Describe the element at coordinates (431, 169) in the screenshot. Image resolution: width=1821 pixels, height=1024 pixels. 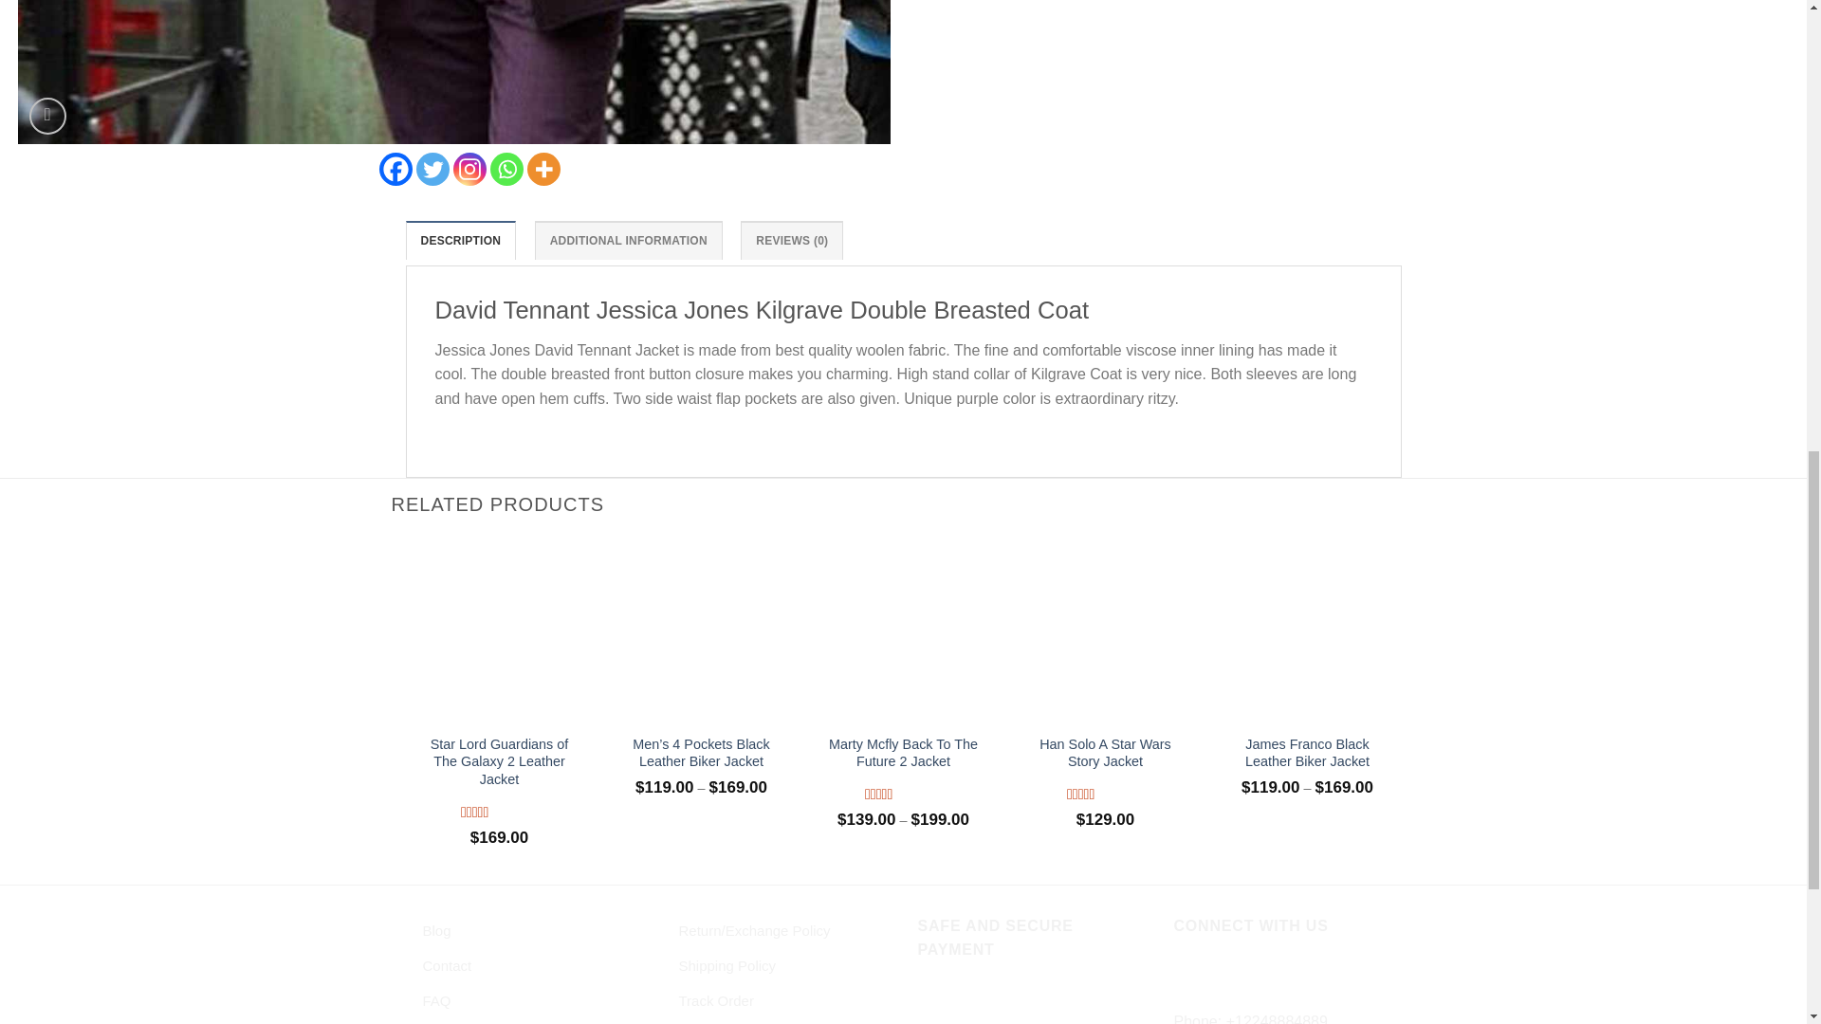
I see `Twitter` at that location.